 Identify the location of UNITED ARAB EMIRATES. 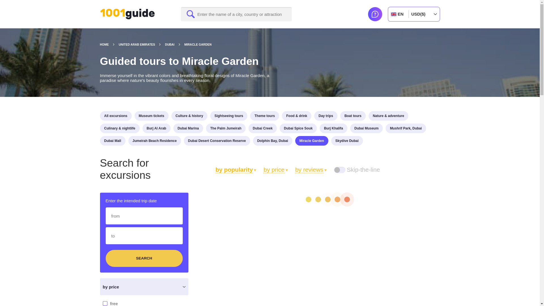
(142, 44).